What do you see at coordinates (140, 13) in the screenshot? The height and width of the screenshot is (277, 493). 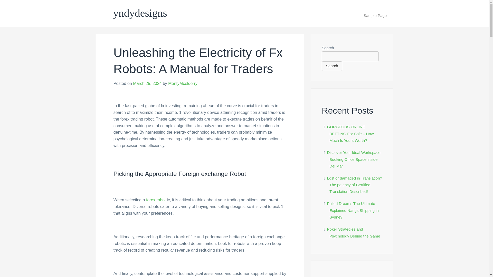 I see `yndydesigns` at bounding box center [140, 13].